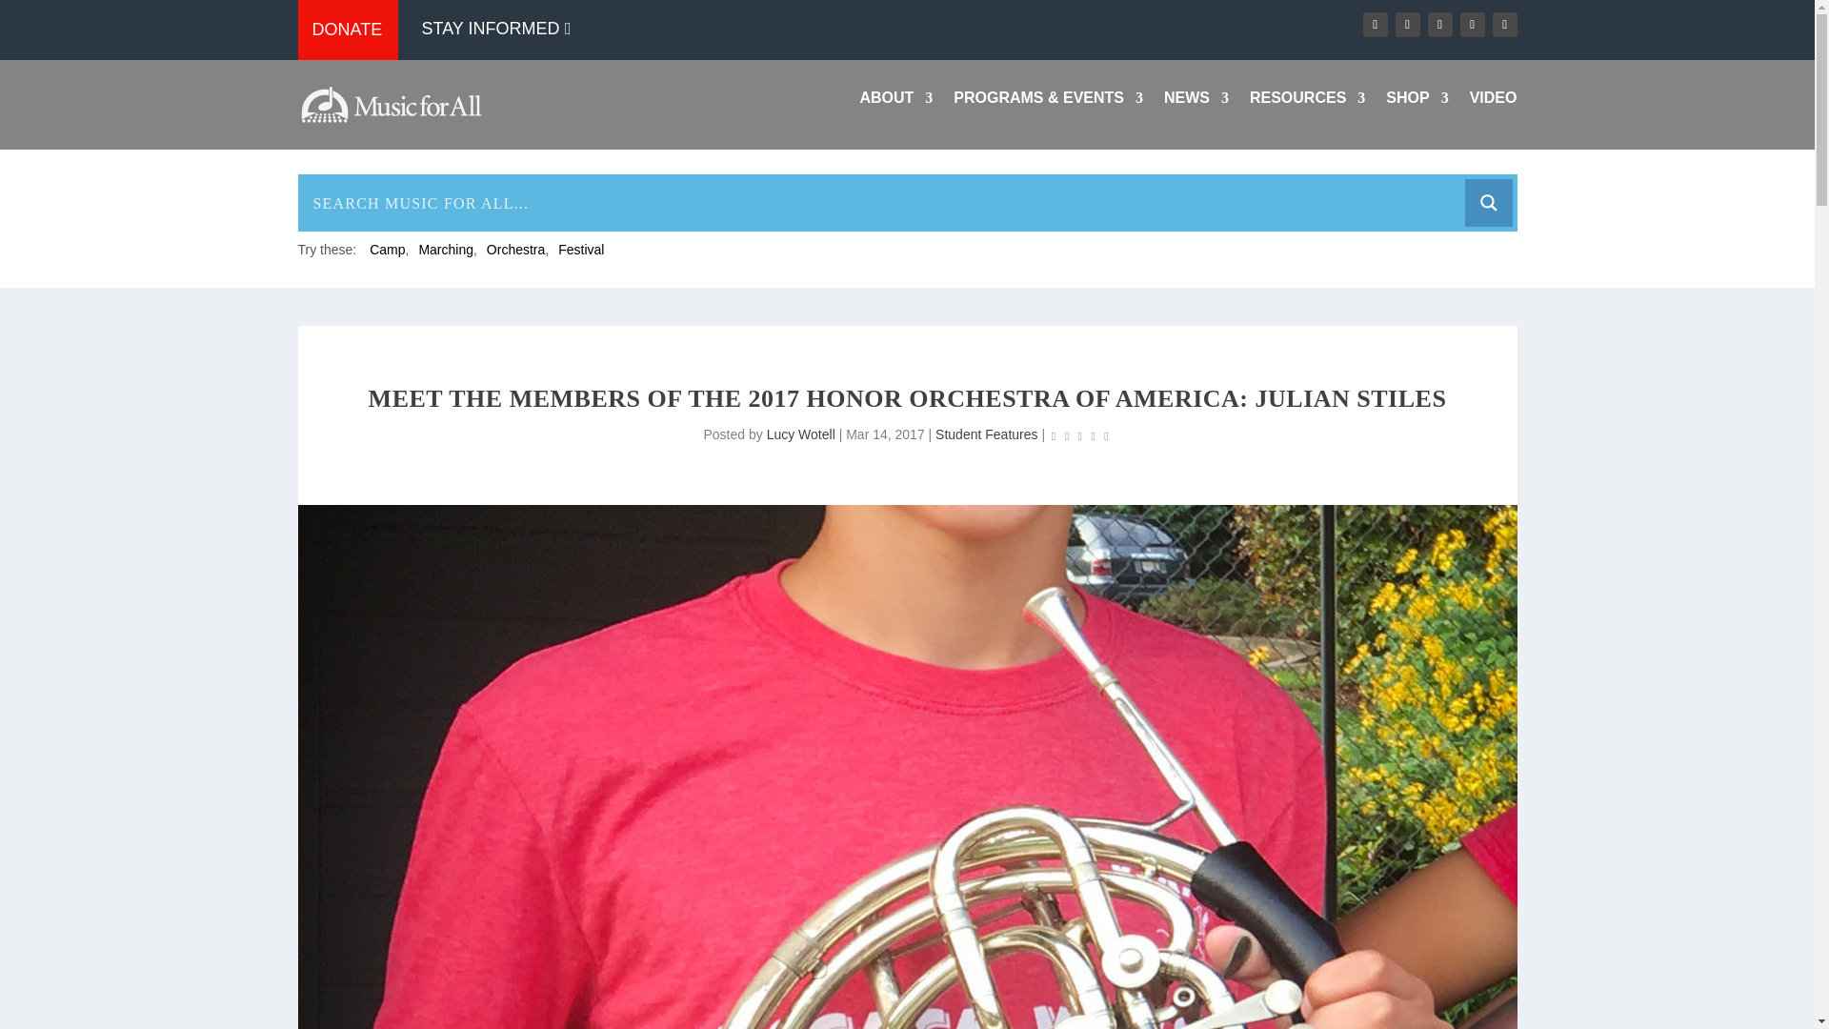 The image size is (1829, 1029). What do you see at coordinates (1307, 101) in the screenshot?
I see `RESOURCES` at bounding box center [1307, 101].